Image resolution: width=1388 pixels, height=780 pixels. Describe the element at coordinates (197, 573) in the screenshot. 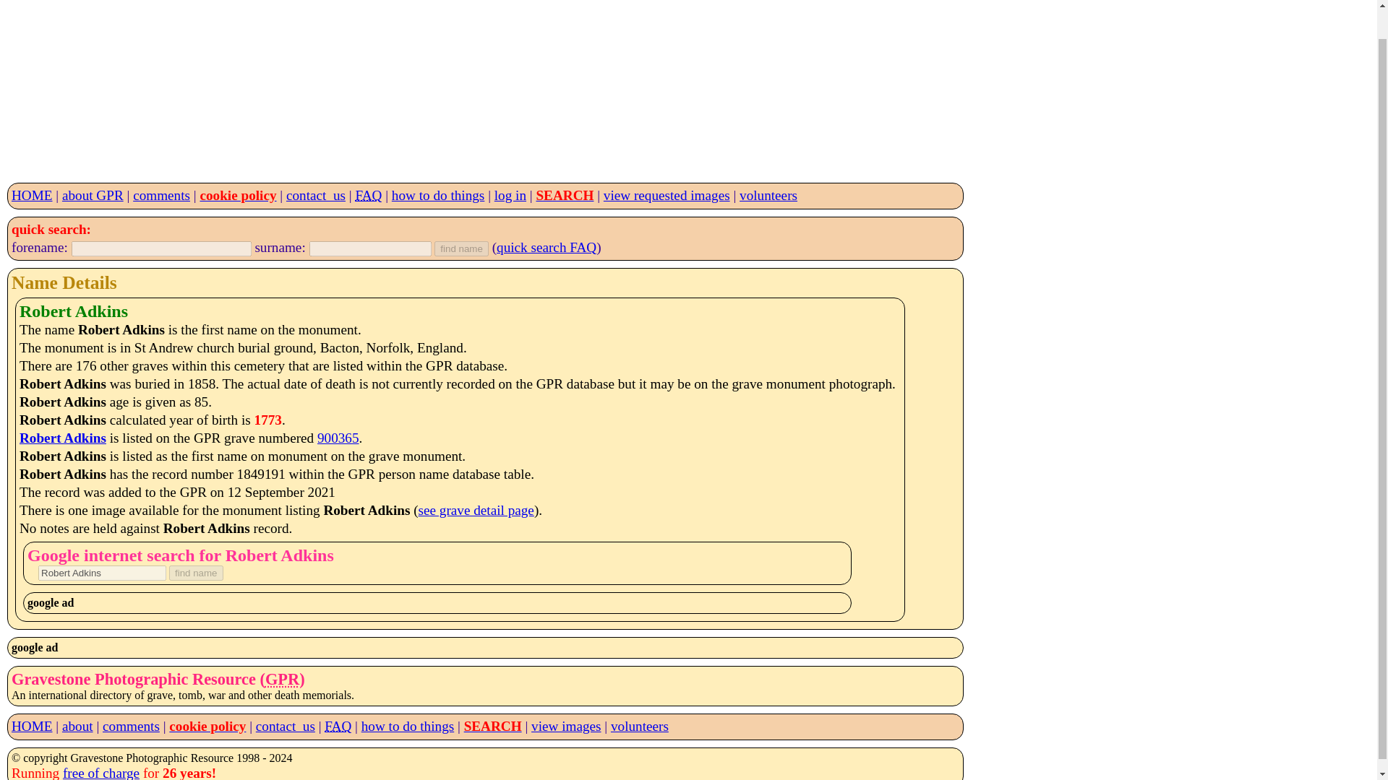

I see `find name` at that location.